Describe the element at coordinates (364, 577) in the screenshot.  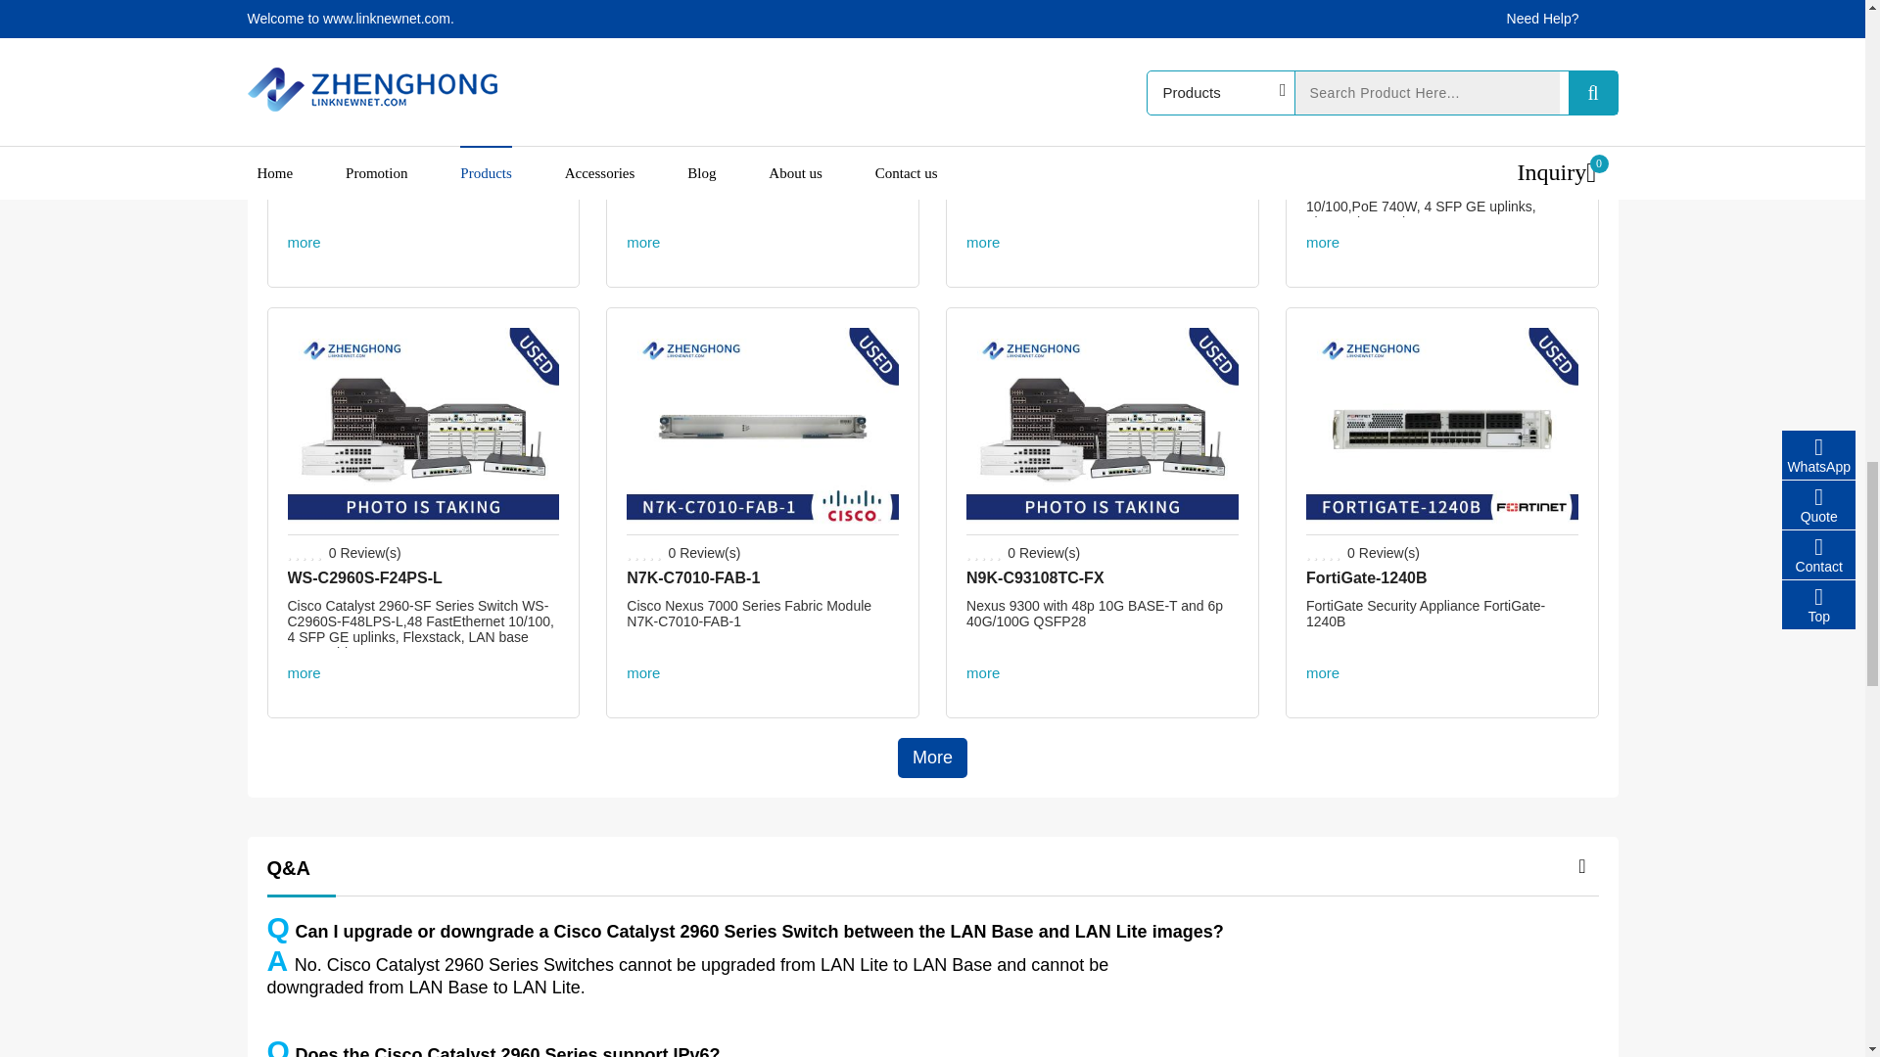
I see `Cisco Catalyst 2960-SF Series Switch WS-C2960S-F48LPS-L` at that location.